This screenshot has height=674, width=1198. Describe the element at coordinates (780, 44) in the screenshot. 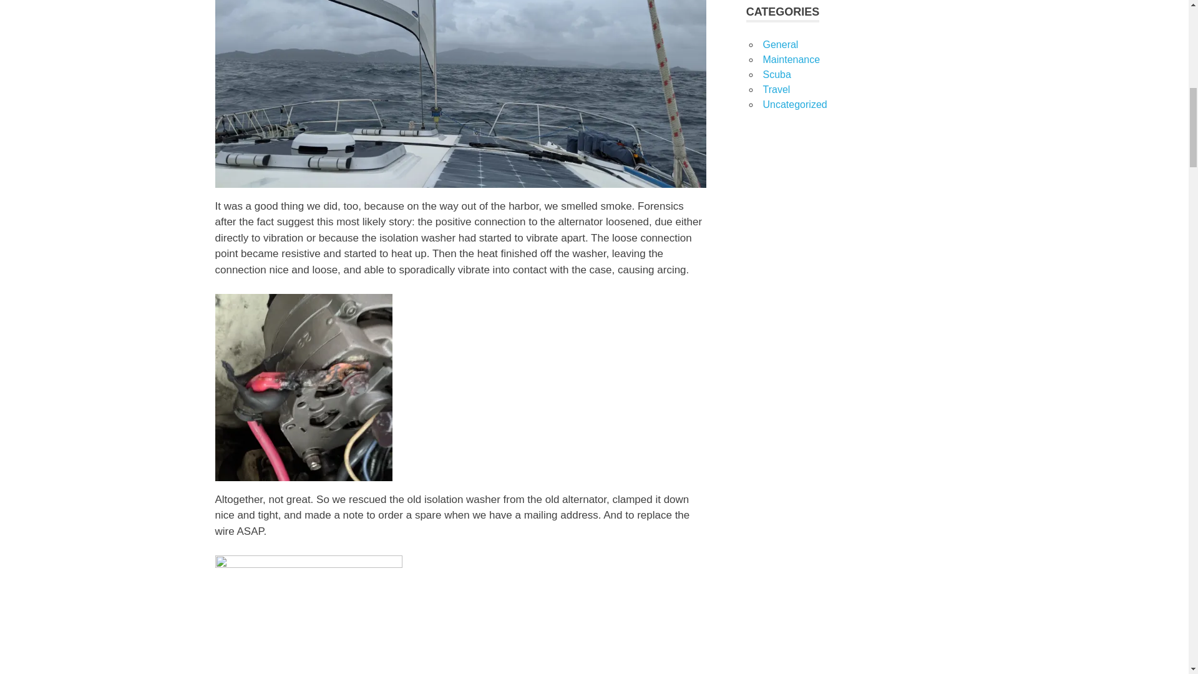

I see `General` at that location.